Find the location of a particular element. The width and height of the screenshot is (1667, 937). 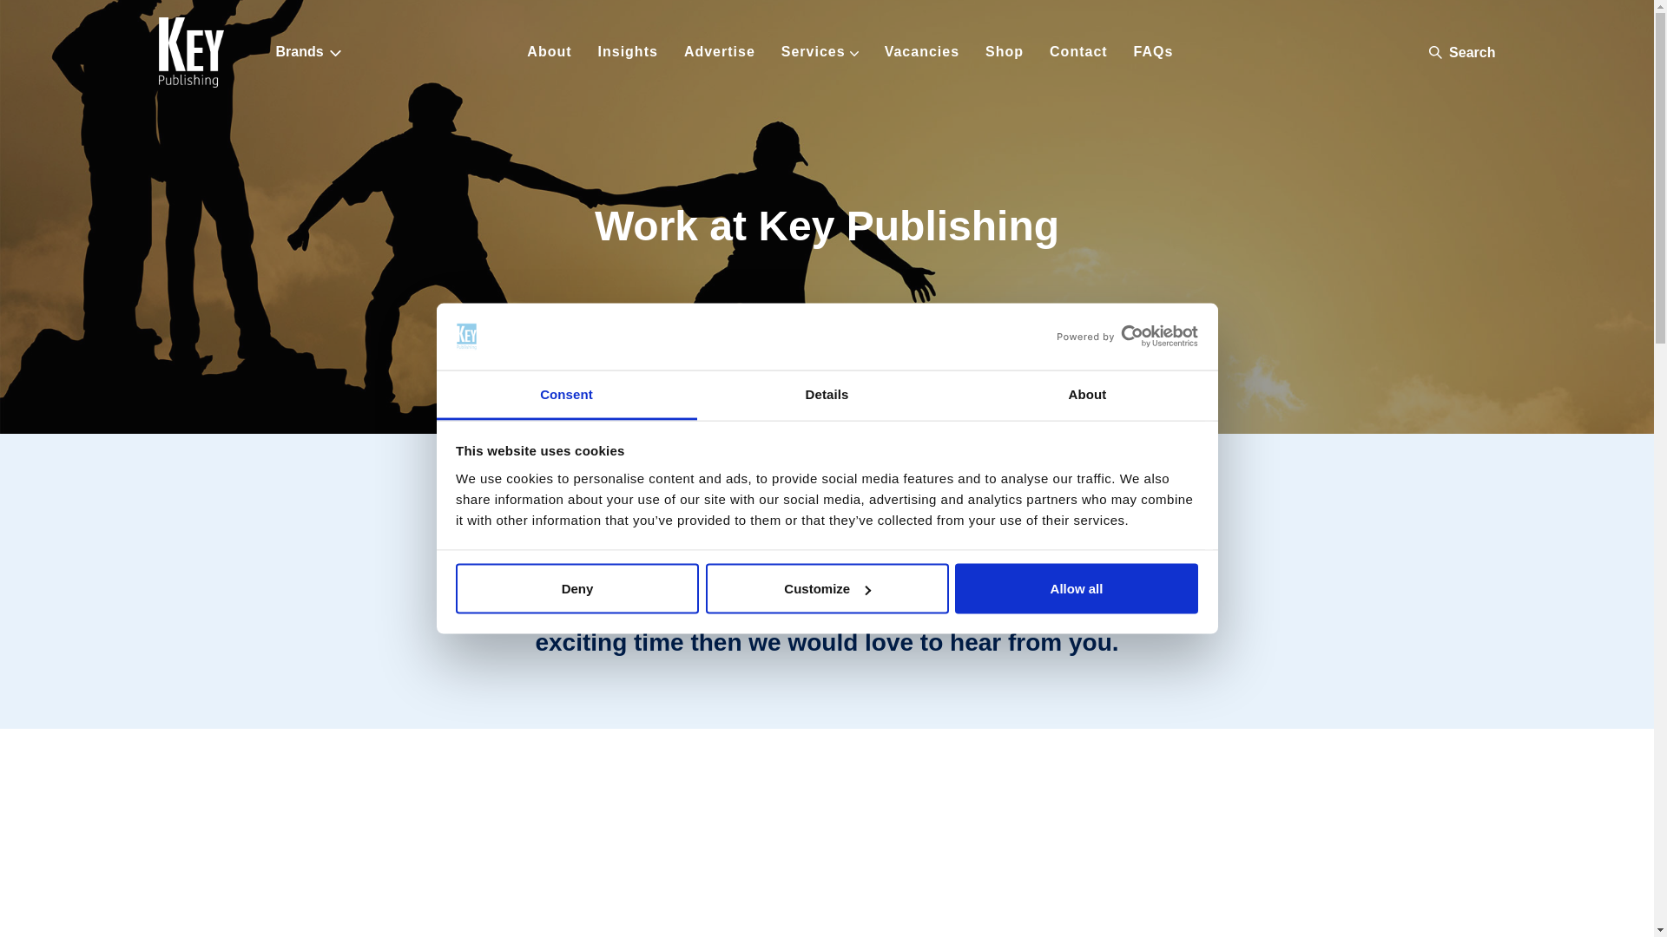

About is located at coordinates (1087, 394).